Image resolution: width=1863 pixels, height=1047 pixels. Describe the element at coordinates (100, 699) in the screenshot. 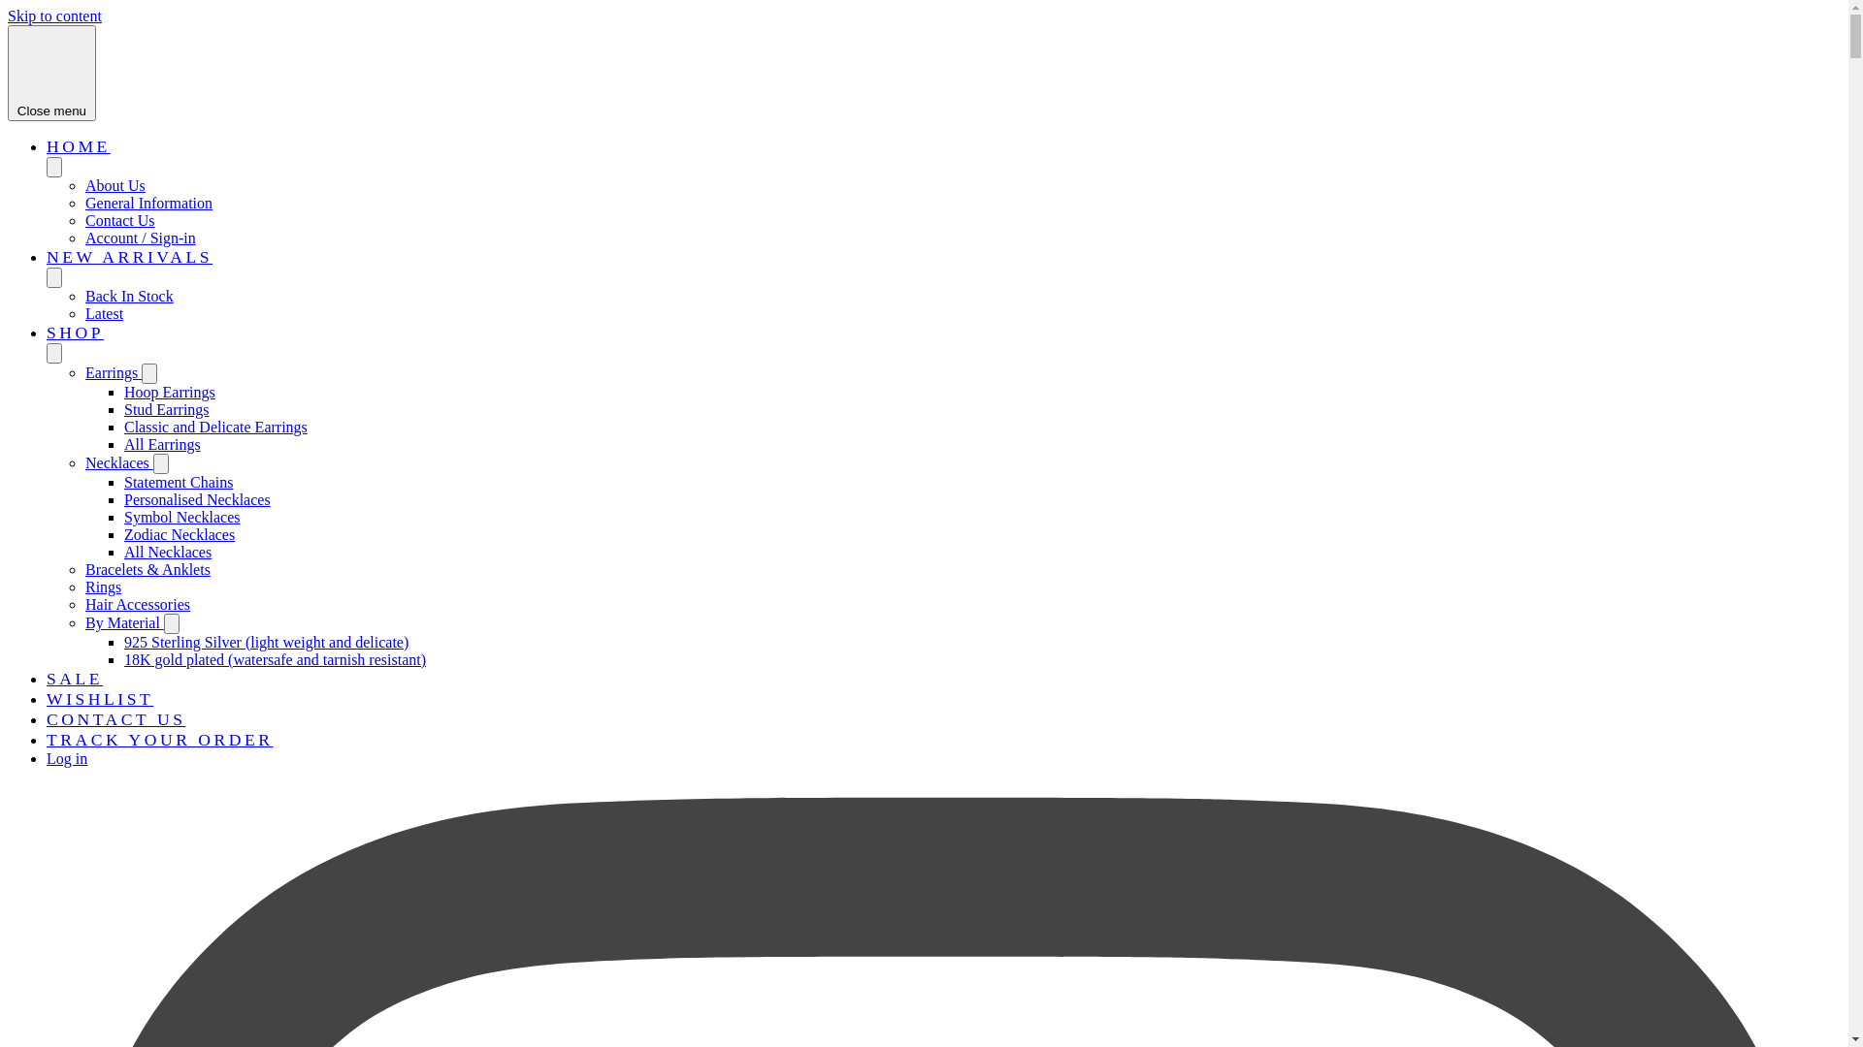

I see `WISHLIST` at that location.